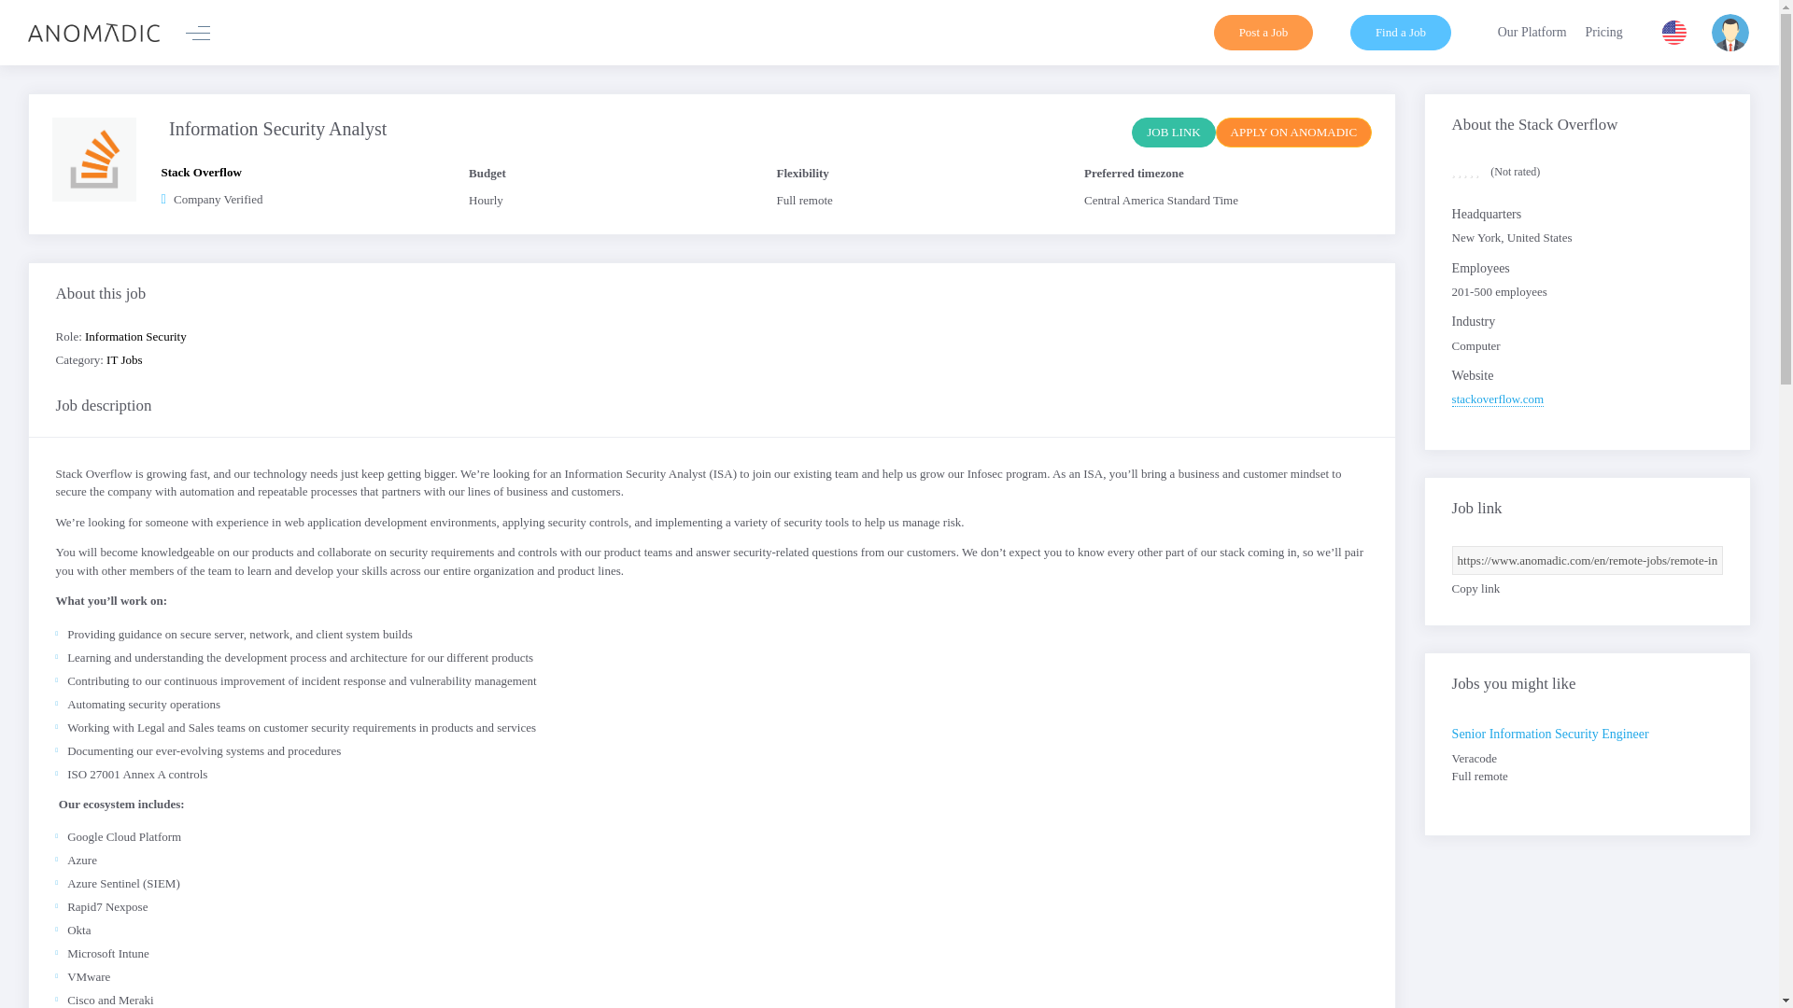 Image resolution: width=1793 pixels, height=1008 pixels. Describe the element at coordinates (1550, 734) in the screenshot. I see `Senior Information Security Engineer` at that location.